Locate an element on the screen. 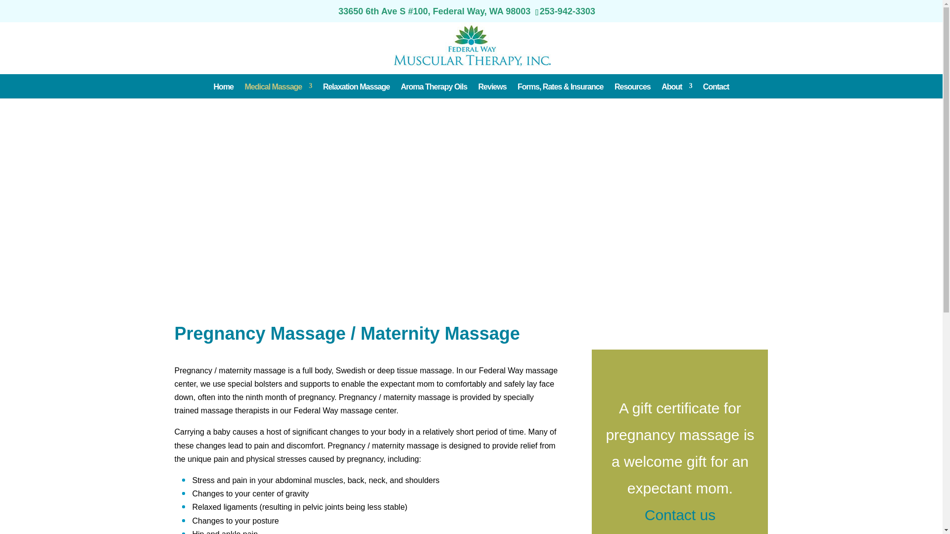 Image resolution: width=950 pixels, height=534 pixels. About is located at coordinates (676, 86).